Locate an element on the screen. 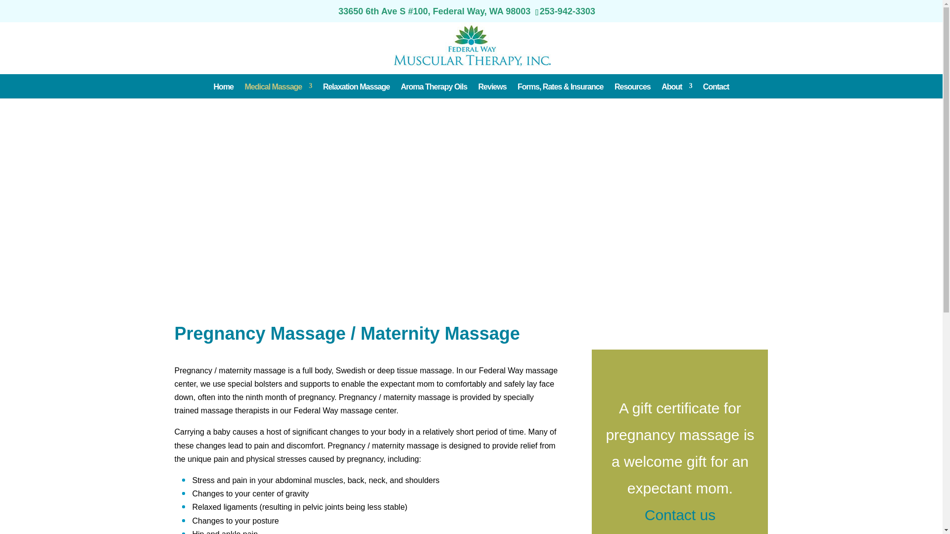 Image resolution: width=950 pixels, height=534 pixels. About is located at coordinates (676, 86).